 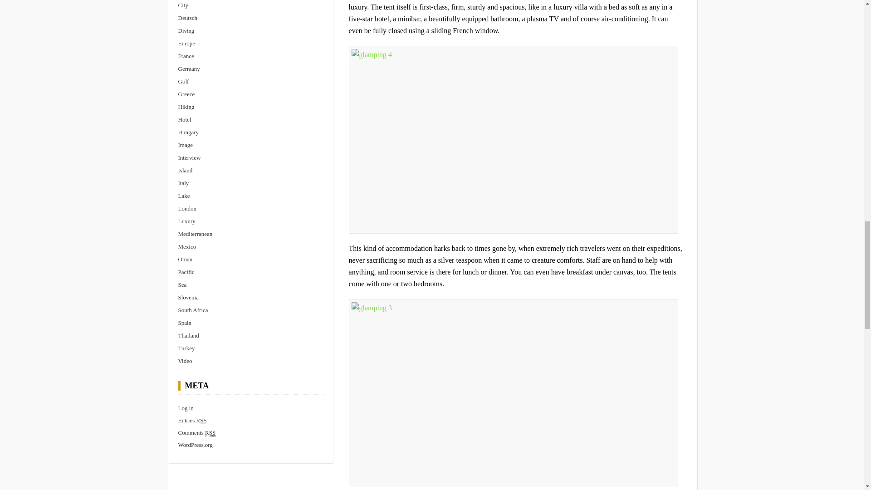 What do you see at coordinates (201, 421) in the screenshot?
I see `Really Simple Syndication` at bounding box center [201, 421].